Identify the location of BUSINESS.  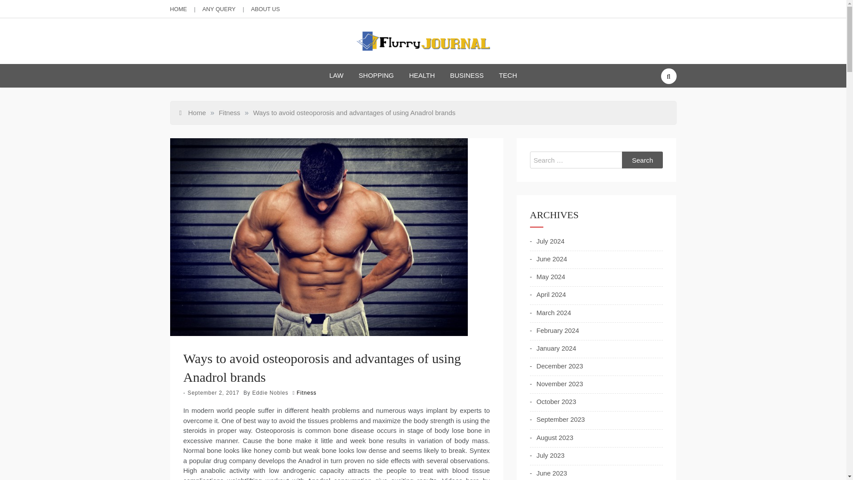
(466, 76).